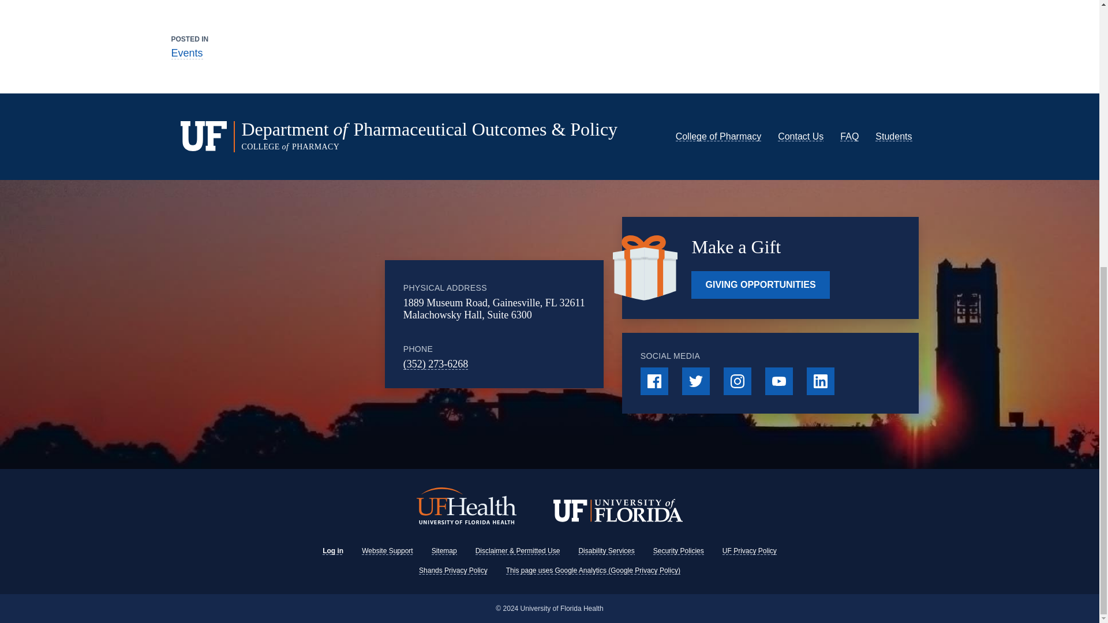 The height and width of the screenshot is (623, 1108). Describe the element at coordinates (800, 136) in the screenshot. I see `Contact Us` at that location.